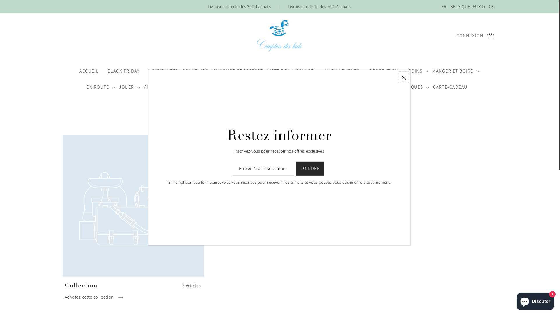  What do you see at coordinates (215, 87) in the screenshot?
I see `MOBILIER` at bounding box center [215, 87].